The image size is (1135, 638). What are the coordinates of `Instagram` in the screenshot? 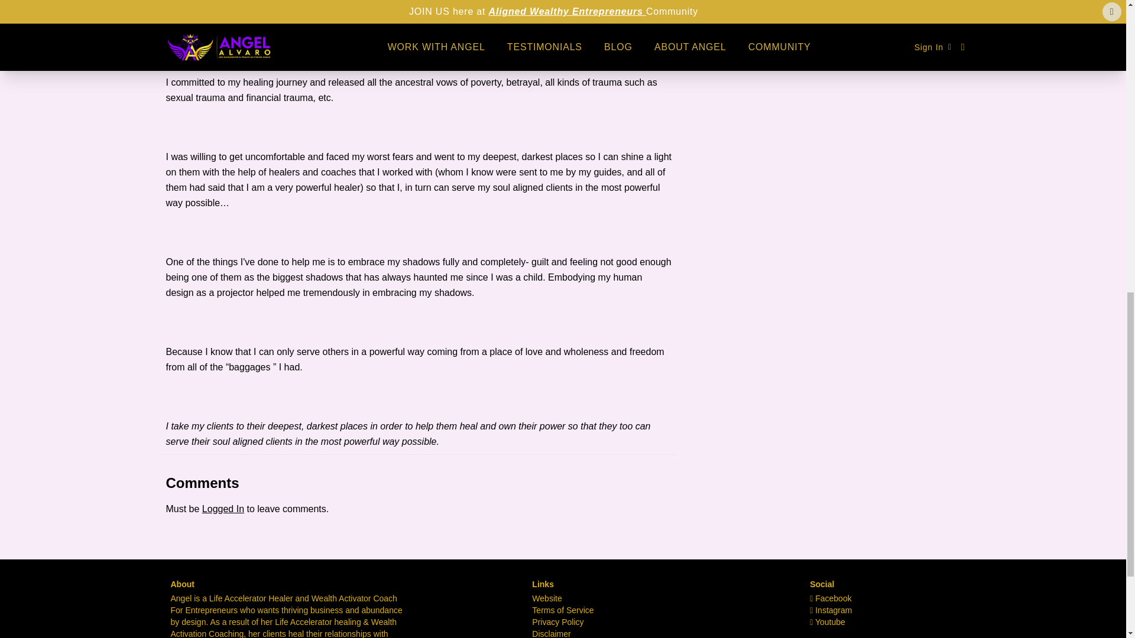 It's located at (831, 610).